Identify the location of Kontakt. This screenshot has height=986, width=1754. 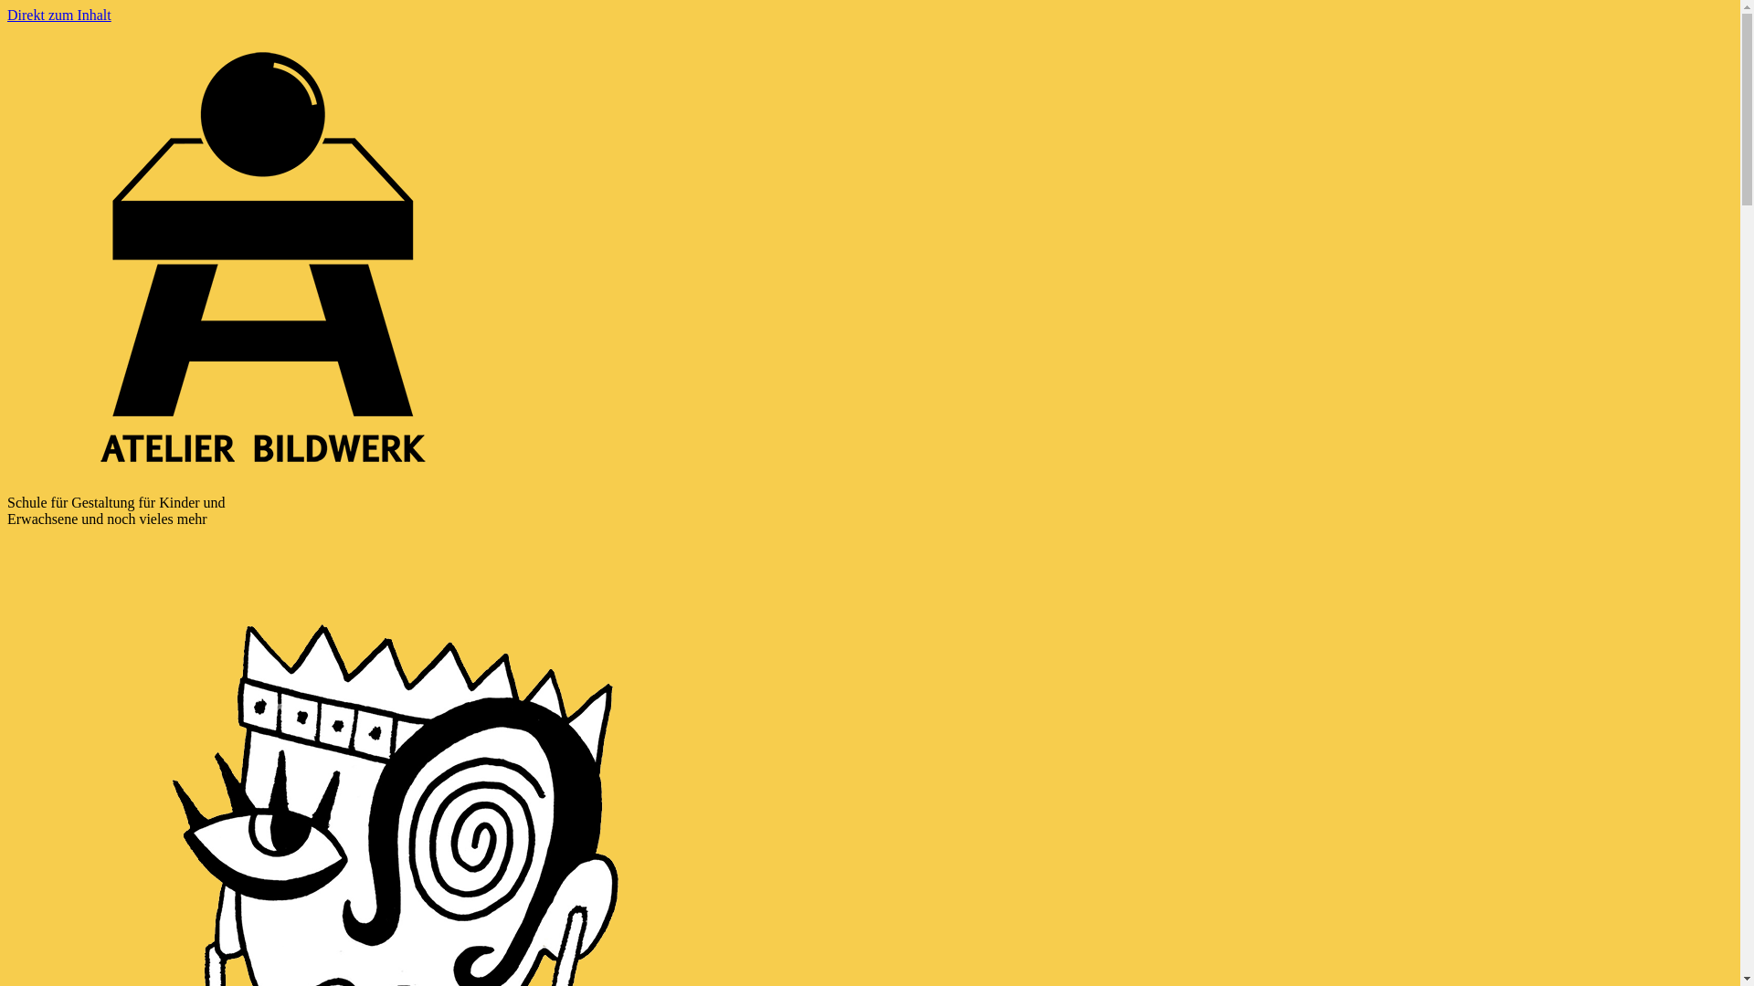
(263, 257).